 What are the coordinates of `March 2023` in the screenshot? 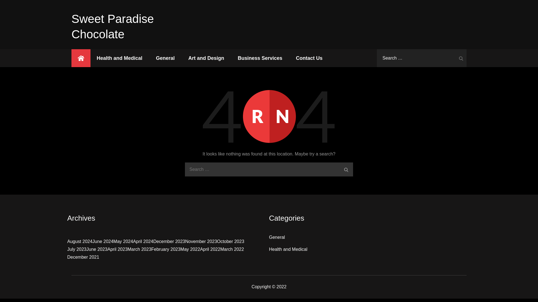 It's located at (139, 249).